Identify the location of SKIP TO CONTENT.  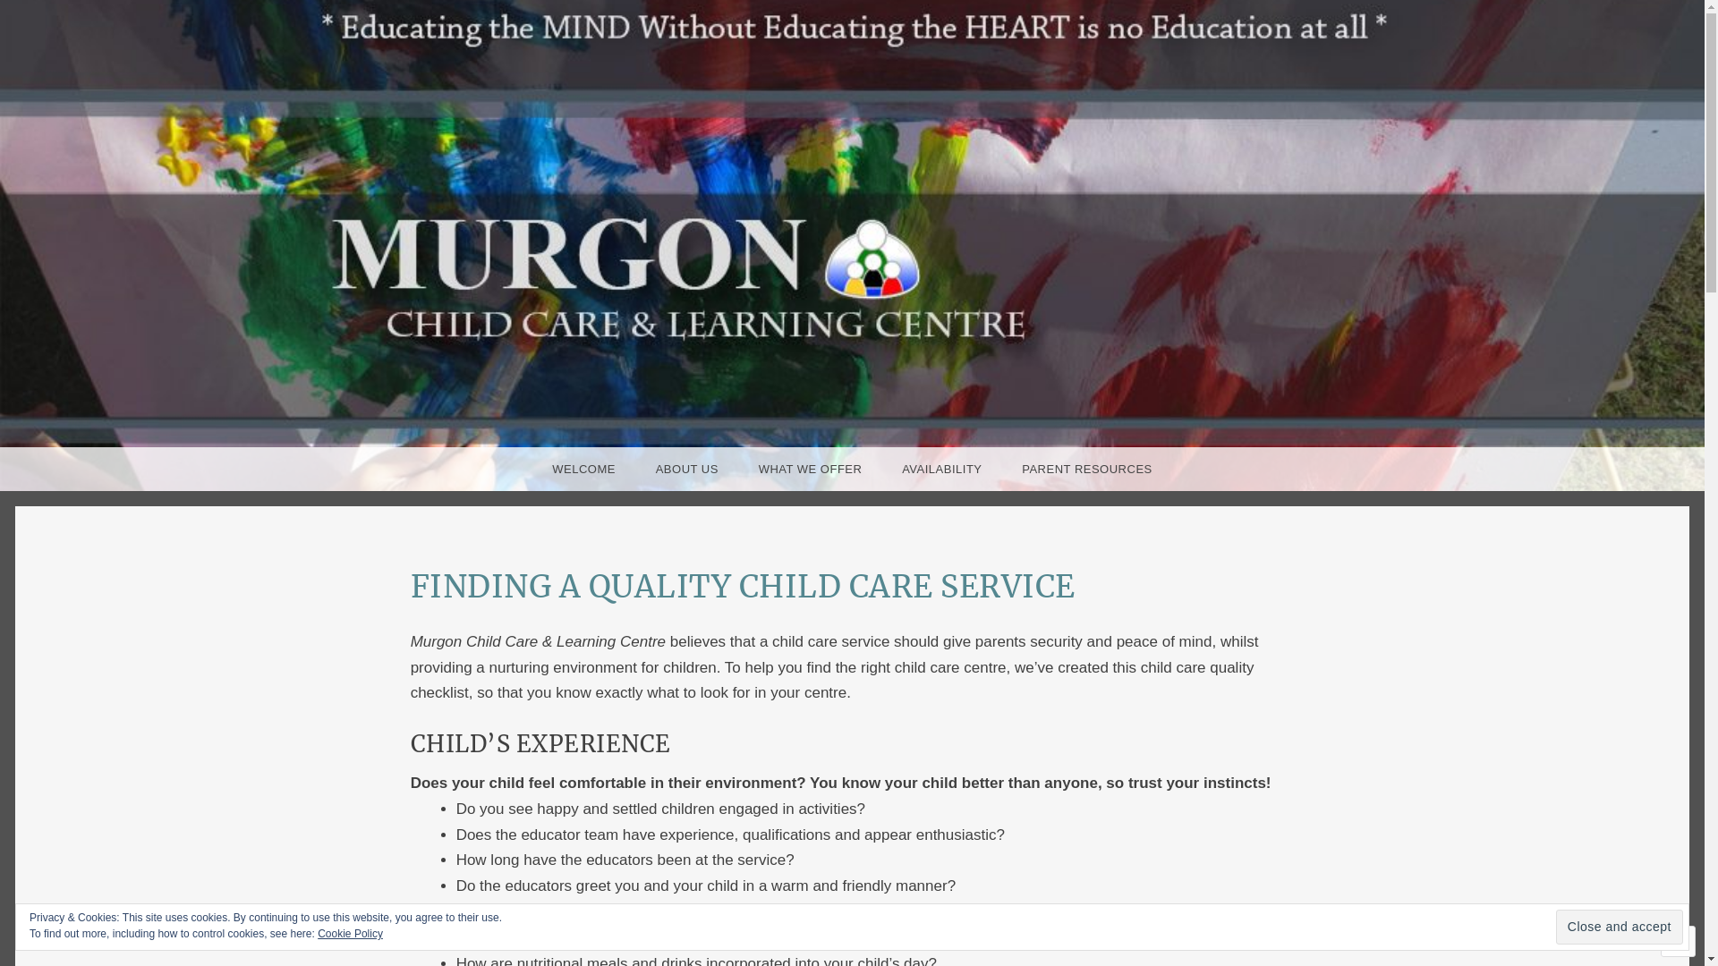
(73, 469).